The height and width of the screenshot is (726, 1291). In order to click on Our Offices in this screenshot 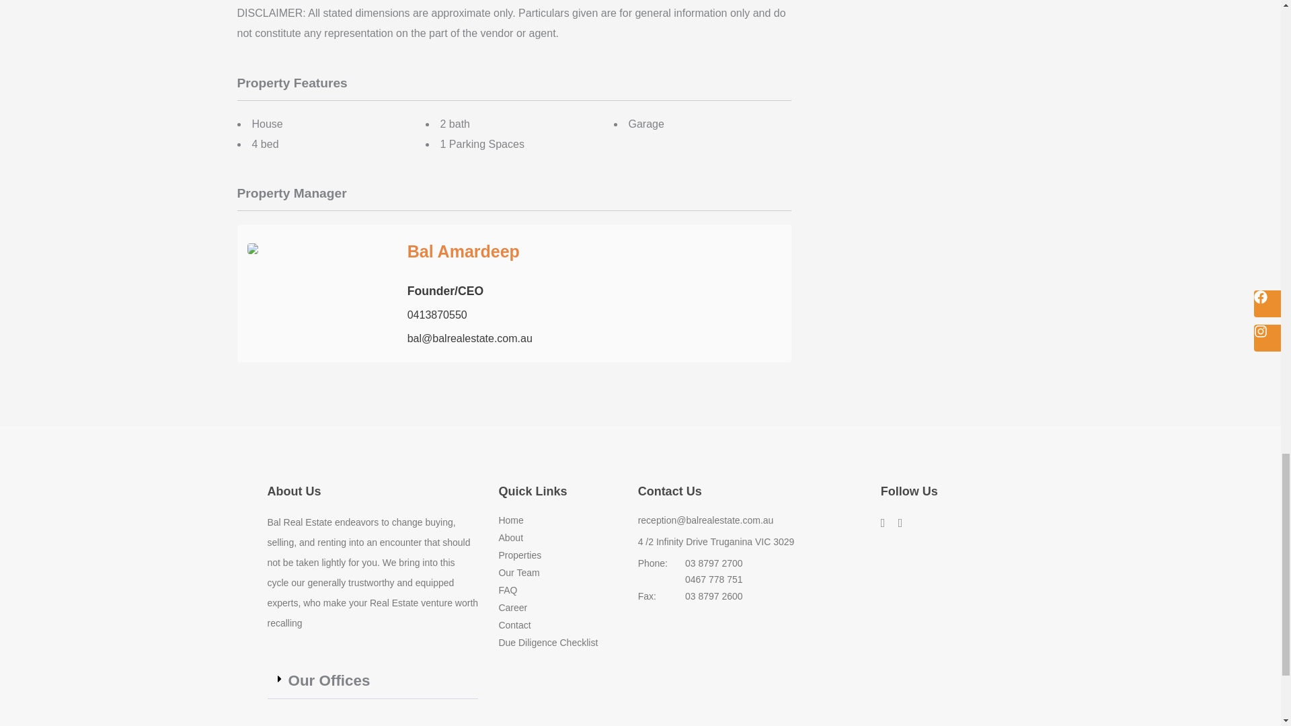, I will do `click(328, 680)`.